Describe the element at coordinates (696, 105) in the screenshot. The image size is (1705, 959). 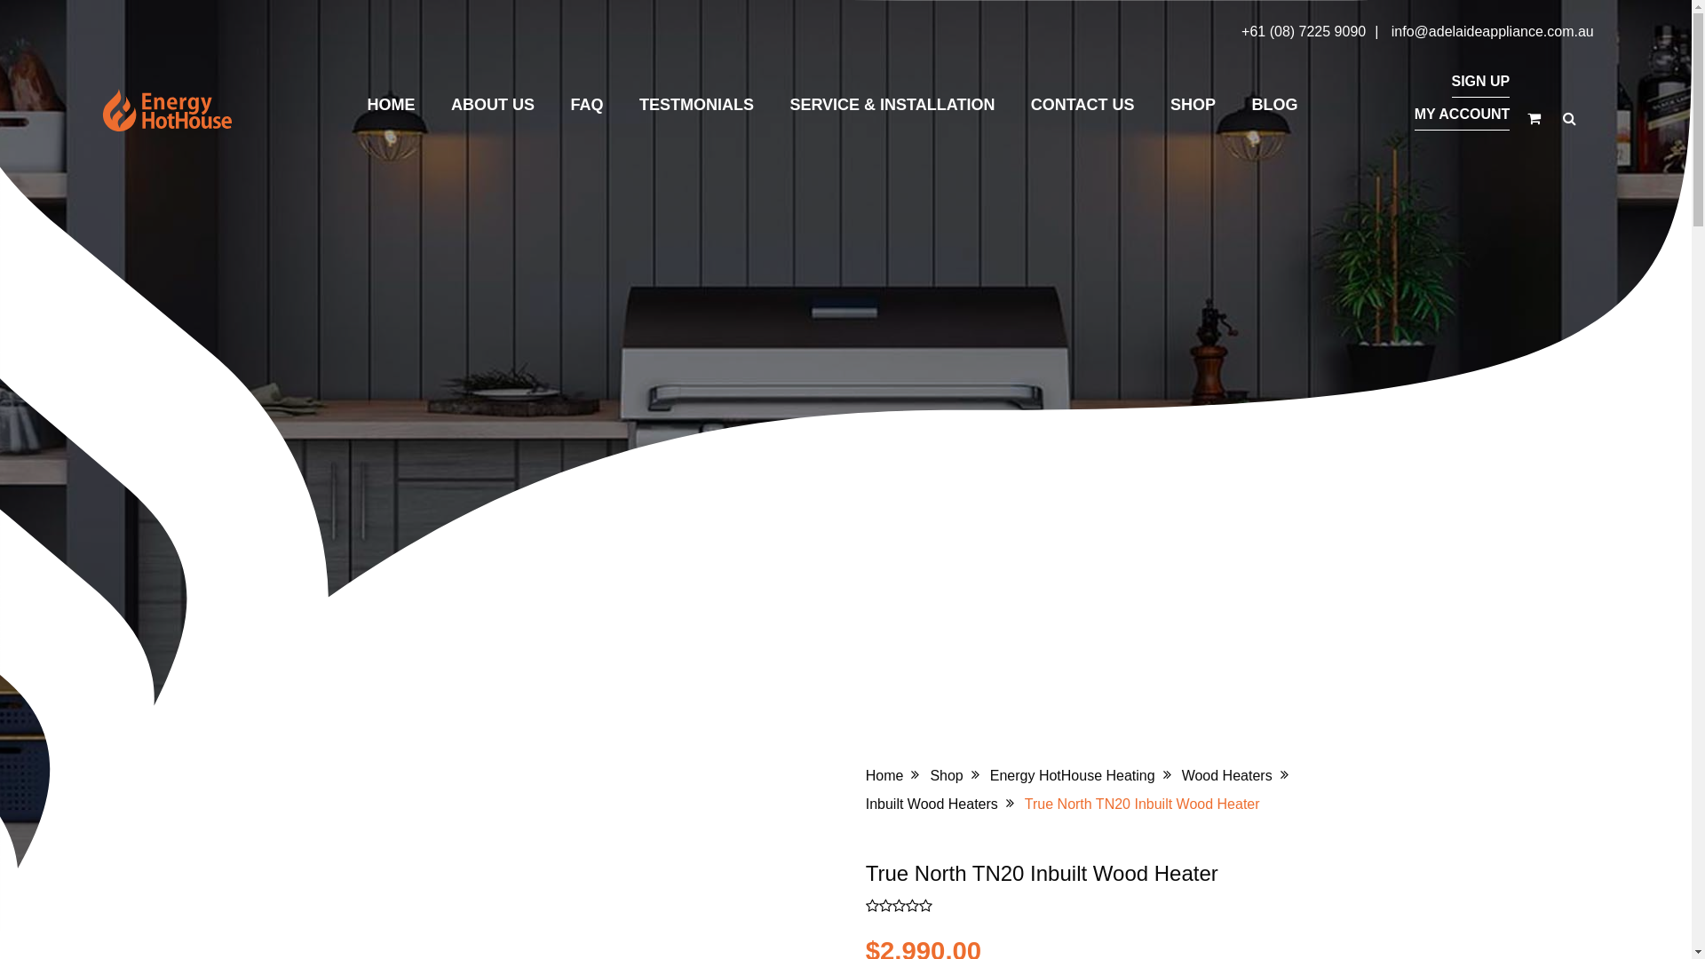
I see `TESTMONIALS` at that location.